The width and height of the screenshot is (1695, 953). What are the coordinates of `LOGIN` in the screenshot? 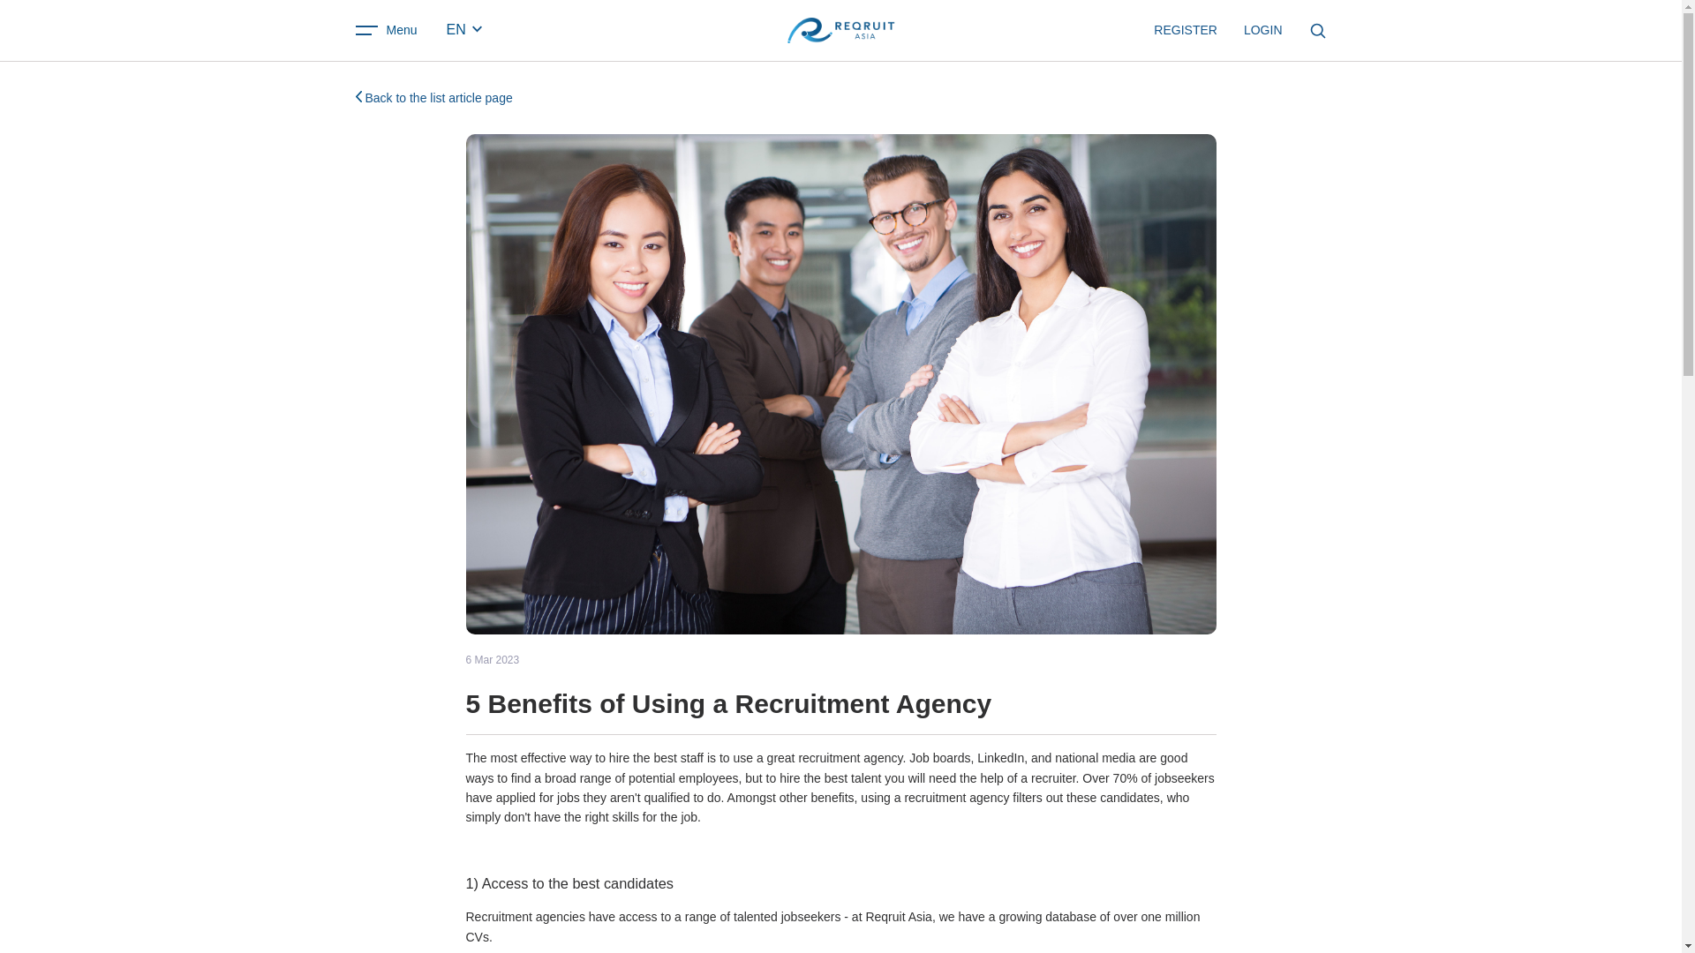 It's located at (1263, 30).